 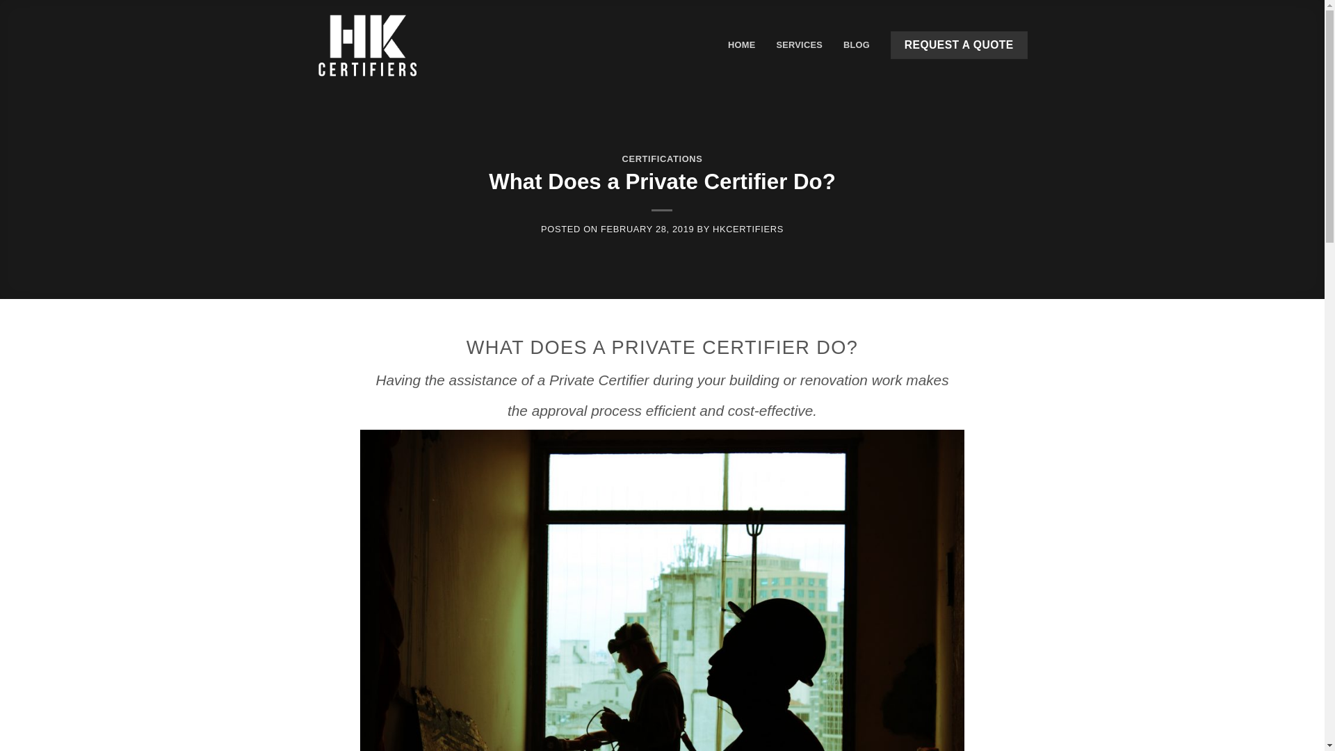 What do you see at coordinates (800, 45) in the screenshot?
I see `SERVICES` at bounding box center [800, 45].